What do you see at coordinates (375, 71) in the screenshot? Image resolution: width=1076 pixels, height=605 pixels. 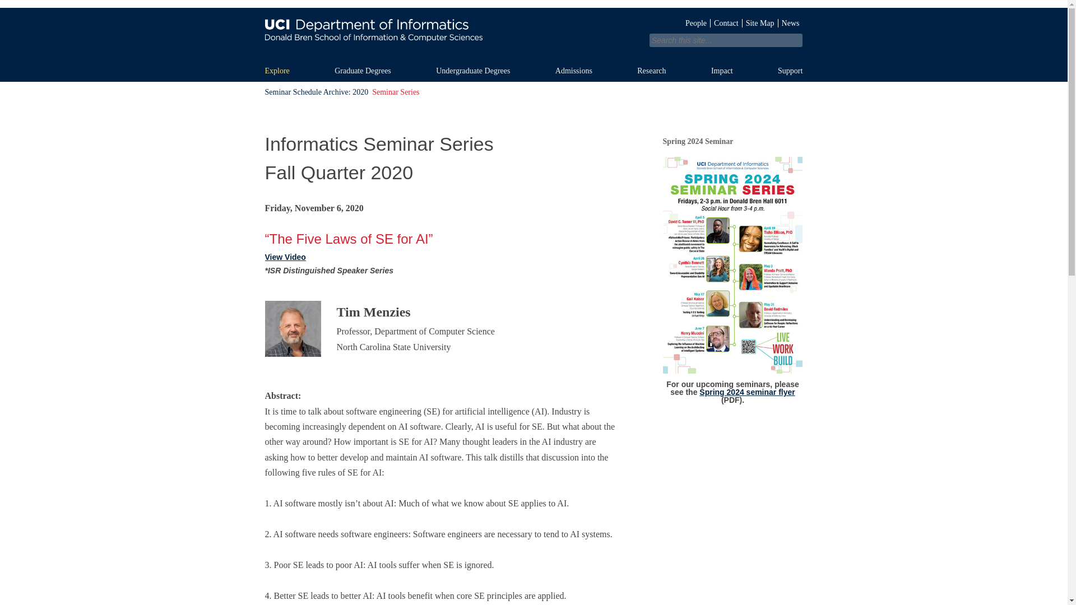 I see `Graduate Degrees` at bounding box center [375, 71].